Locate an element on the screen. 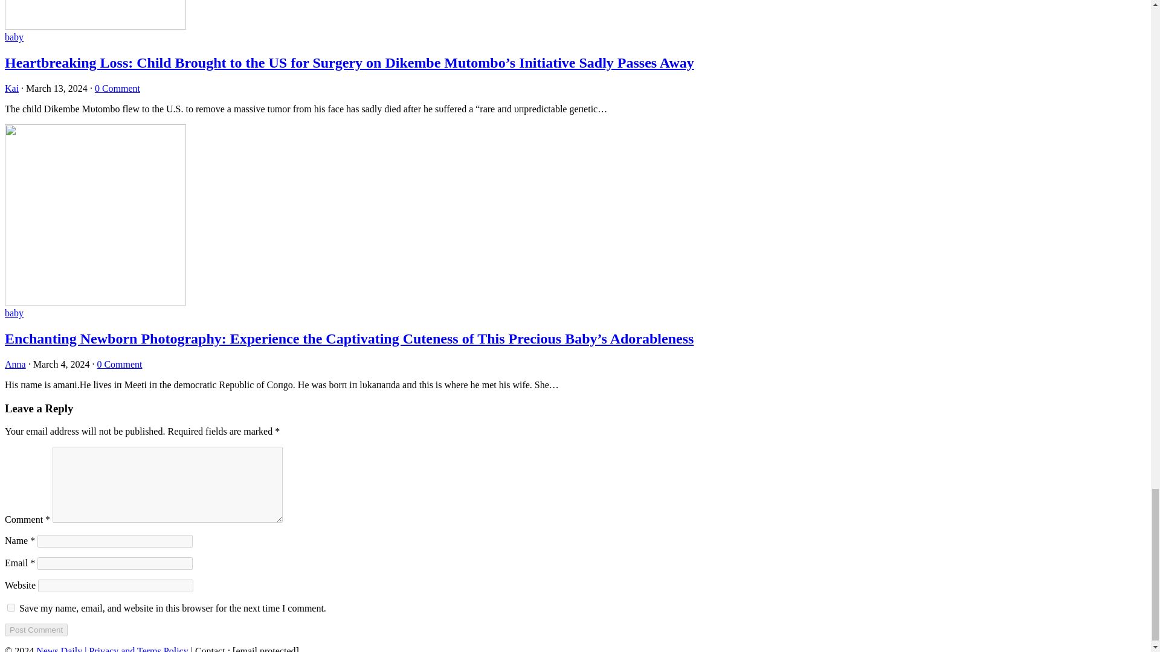 This screenshot has width=1160, height=652. yes is located at coordinates (11, 607).